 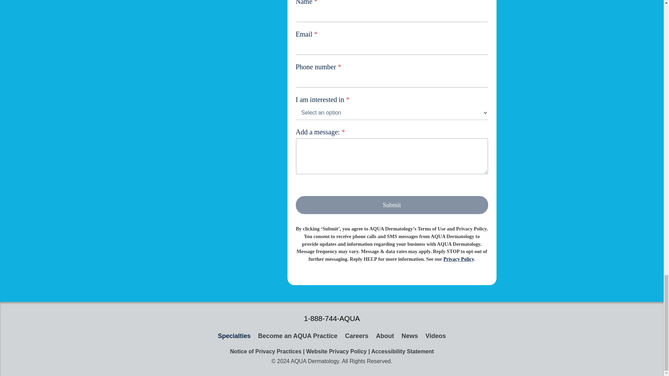 What do you see at coordinates (332, 318) in the screenshot?
I see `1-888-744-AQUA` at bounding box center [332, 318].